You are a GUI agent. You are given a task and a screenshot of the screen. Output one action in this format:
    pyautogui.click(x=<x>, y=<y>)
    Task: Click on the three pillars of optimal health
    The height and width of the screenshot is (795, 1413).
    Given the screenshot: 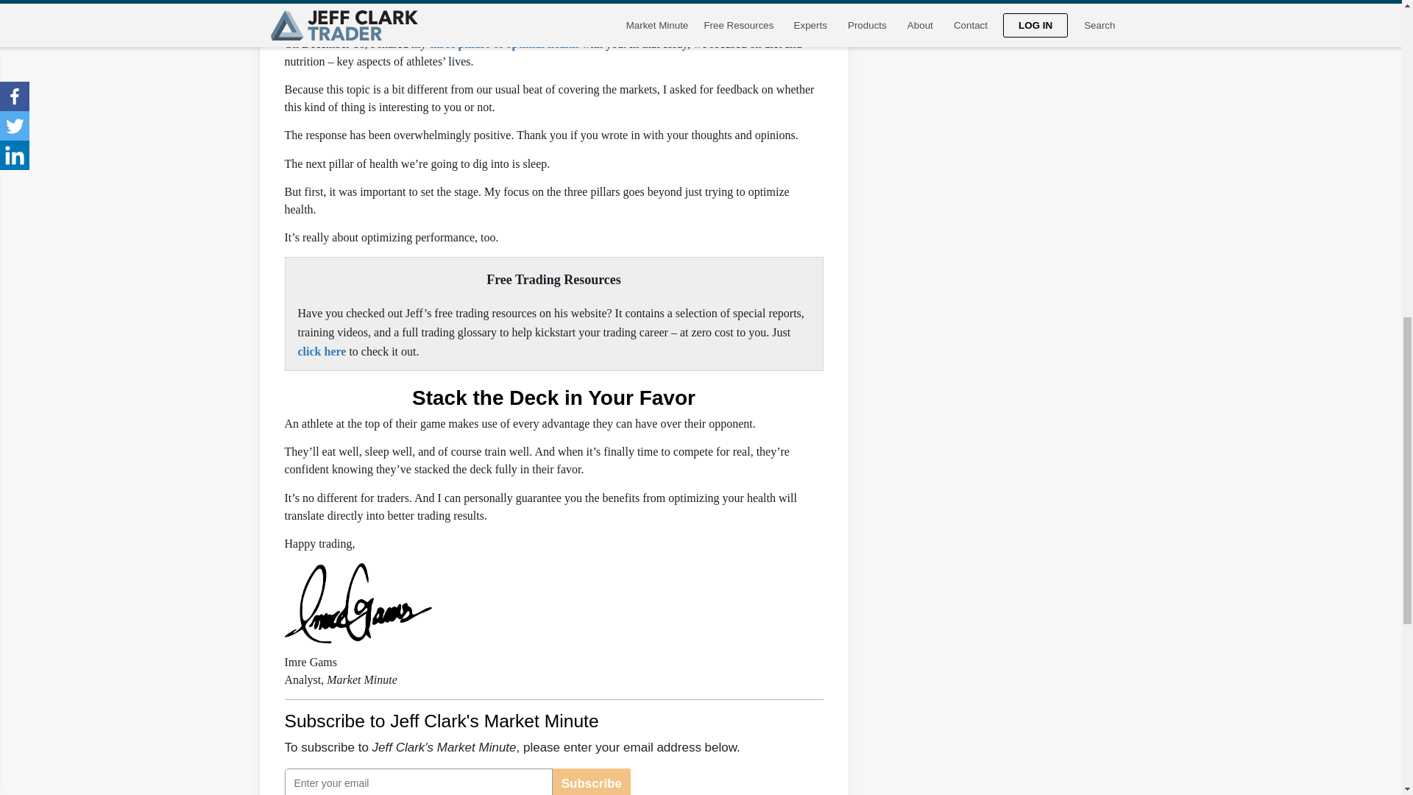 What is the action you would take?
    pyautogui.click(x=503, y=43)
    